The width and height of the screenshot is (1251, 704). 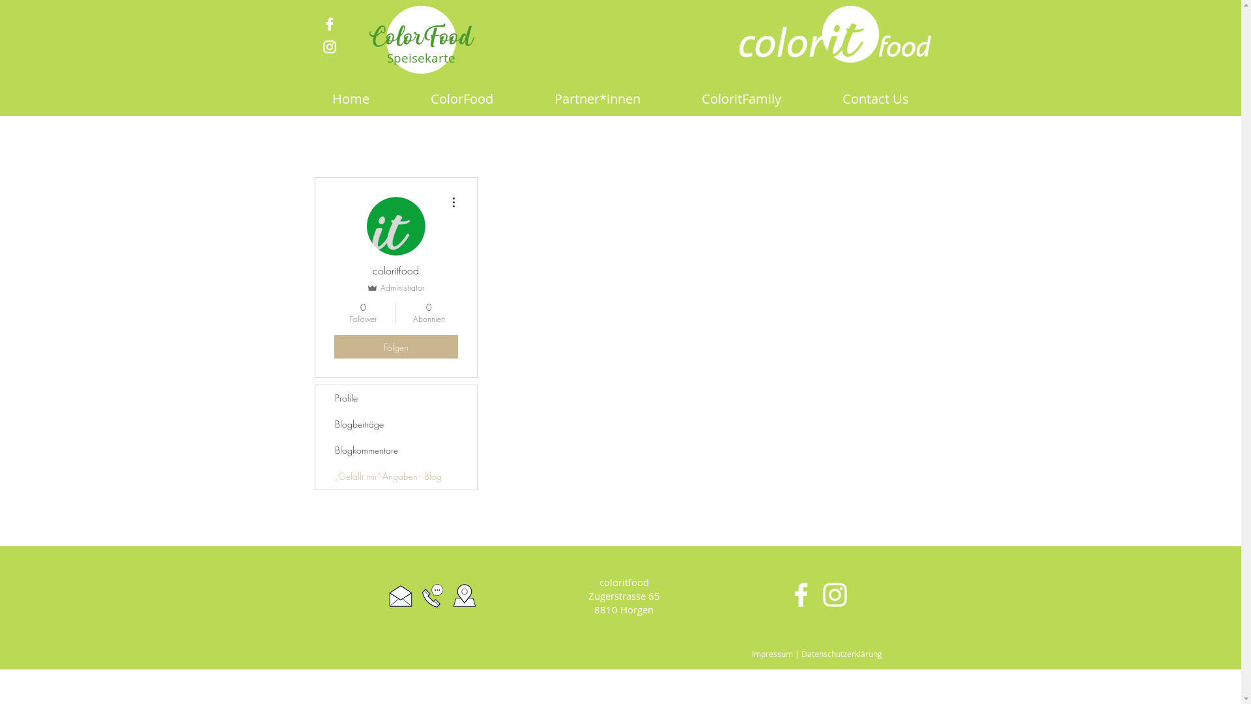 What do you see at coordinates (429, 313) in the screenshot?
I see `0
Abonniert` at bounding box center [429, 313].